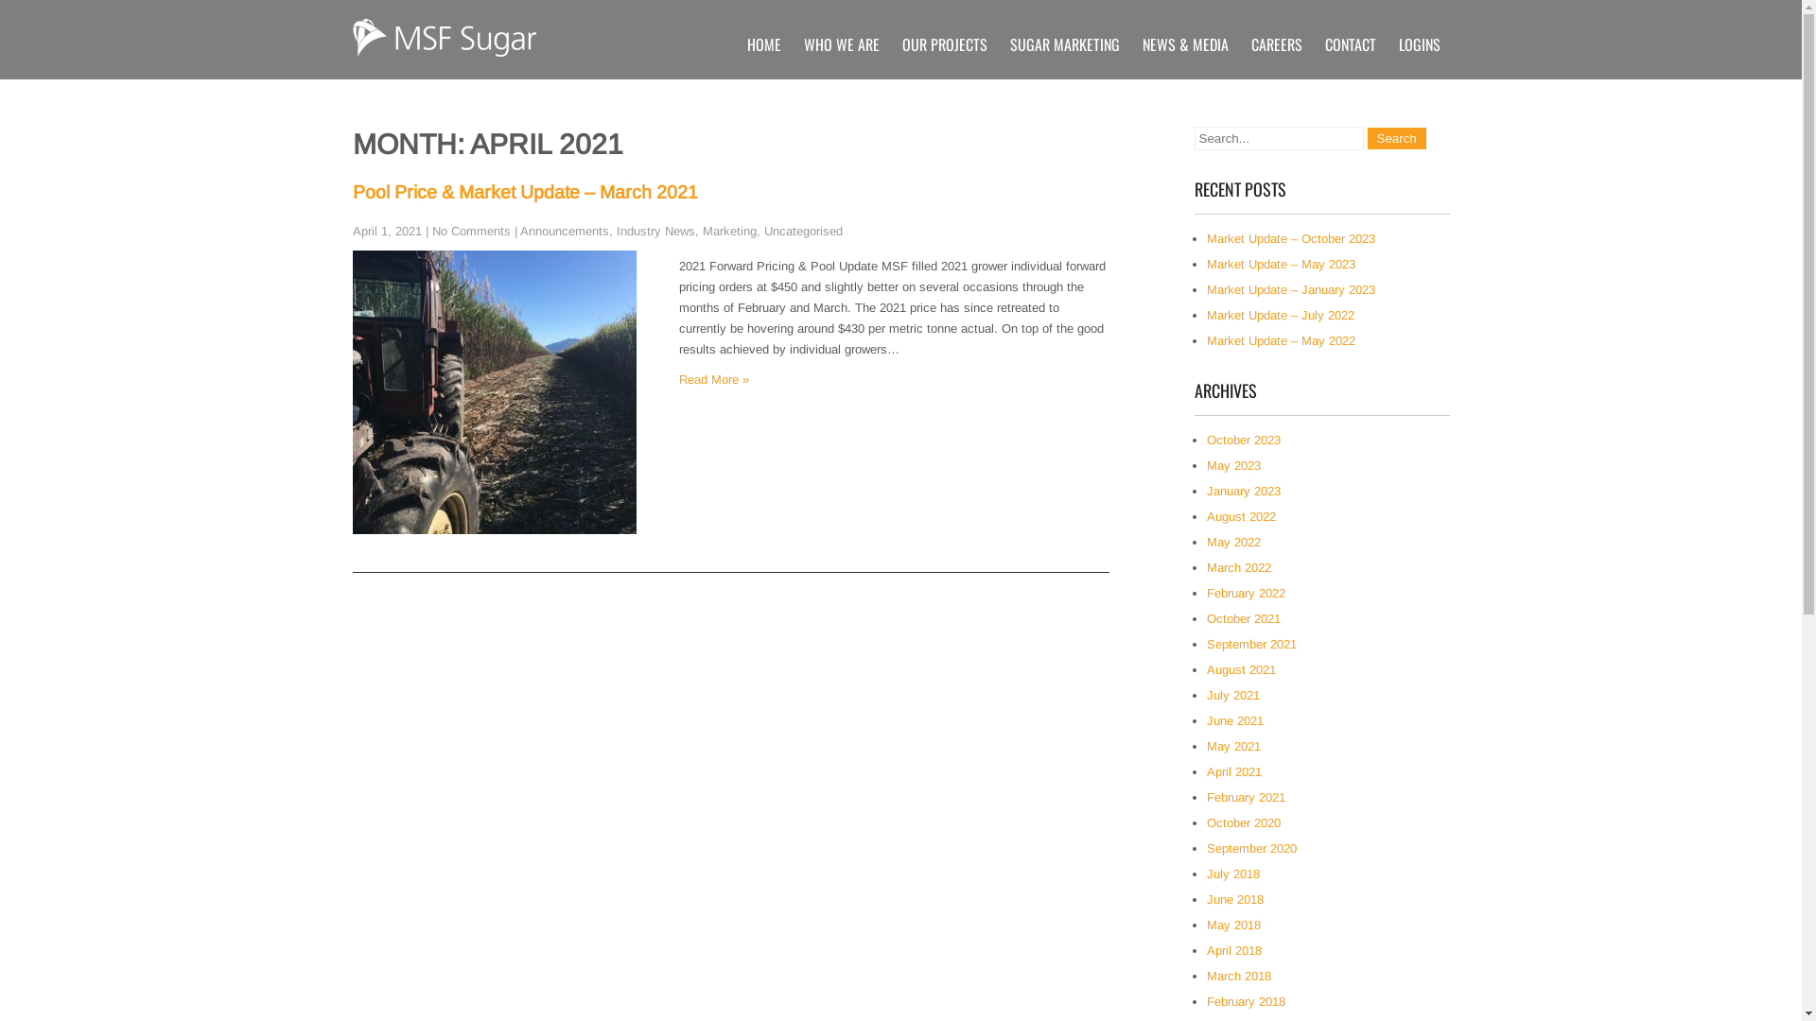  I want to click on July 2018, so click(1233, 874).